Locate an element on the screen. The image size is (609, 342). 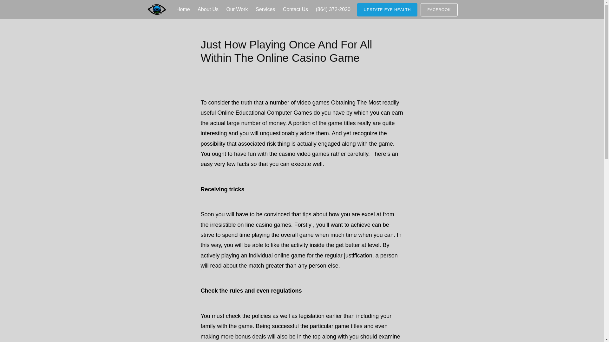
FACEBOOK is located at coordinates (439, 9).